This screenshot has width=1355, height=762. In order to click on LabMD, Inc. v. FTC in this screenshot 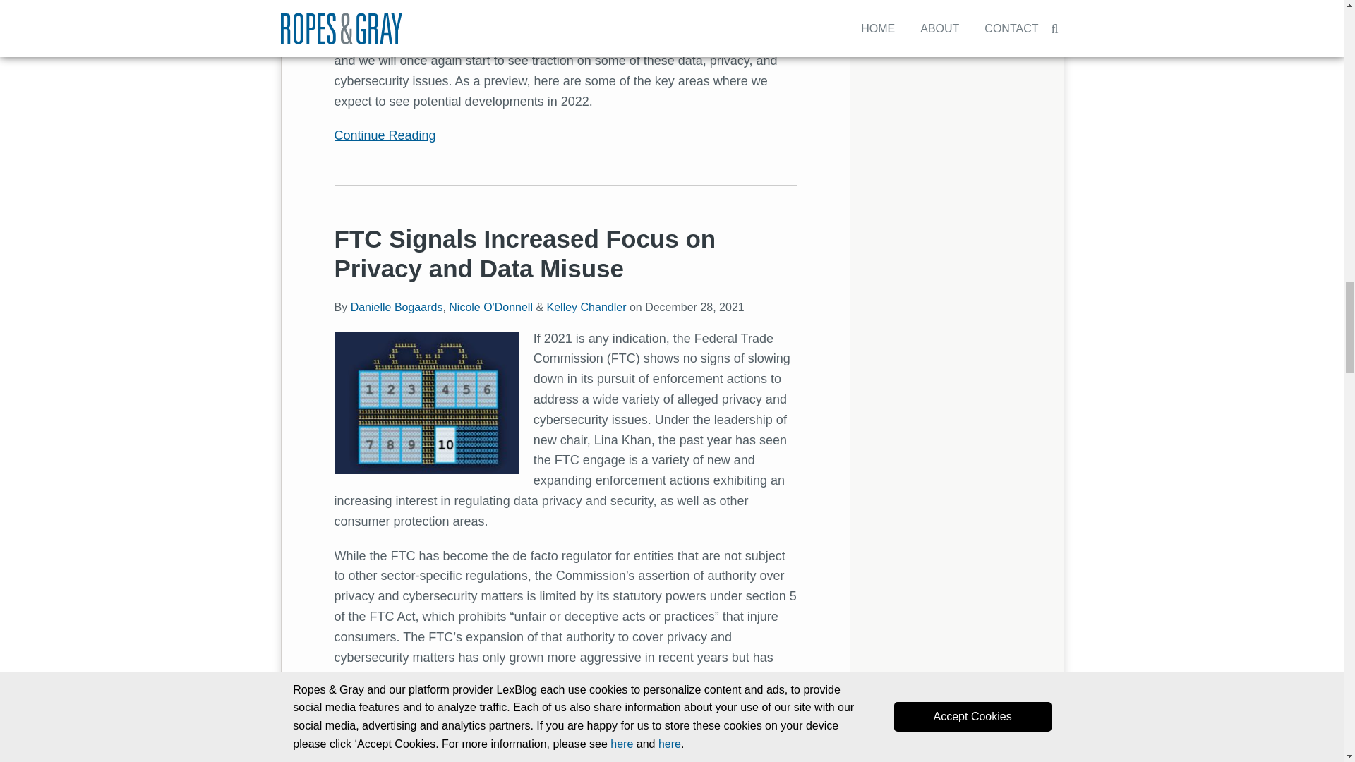, I will do `click(477, 697)`.